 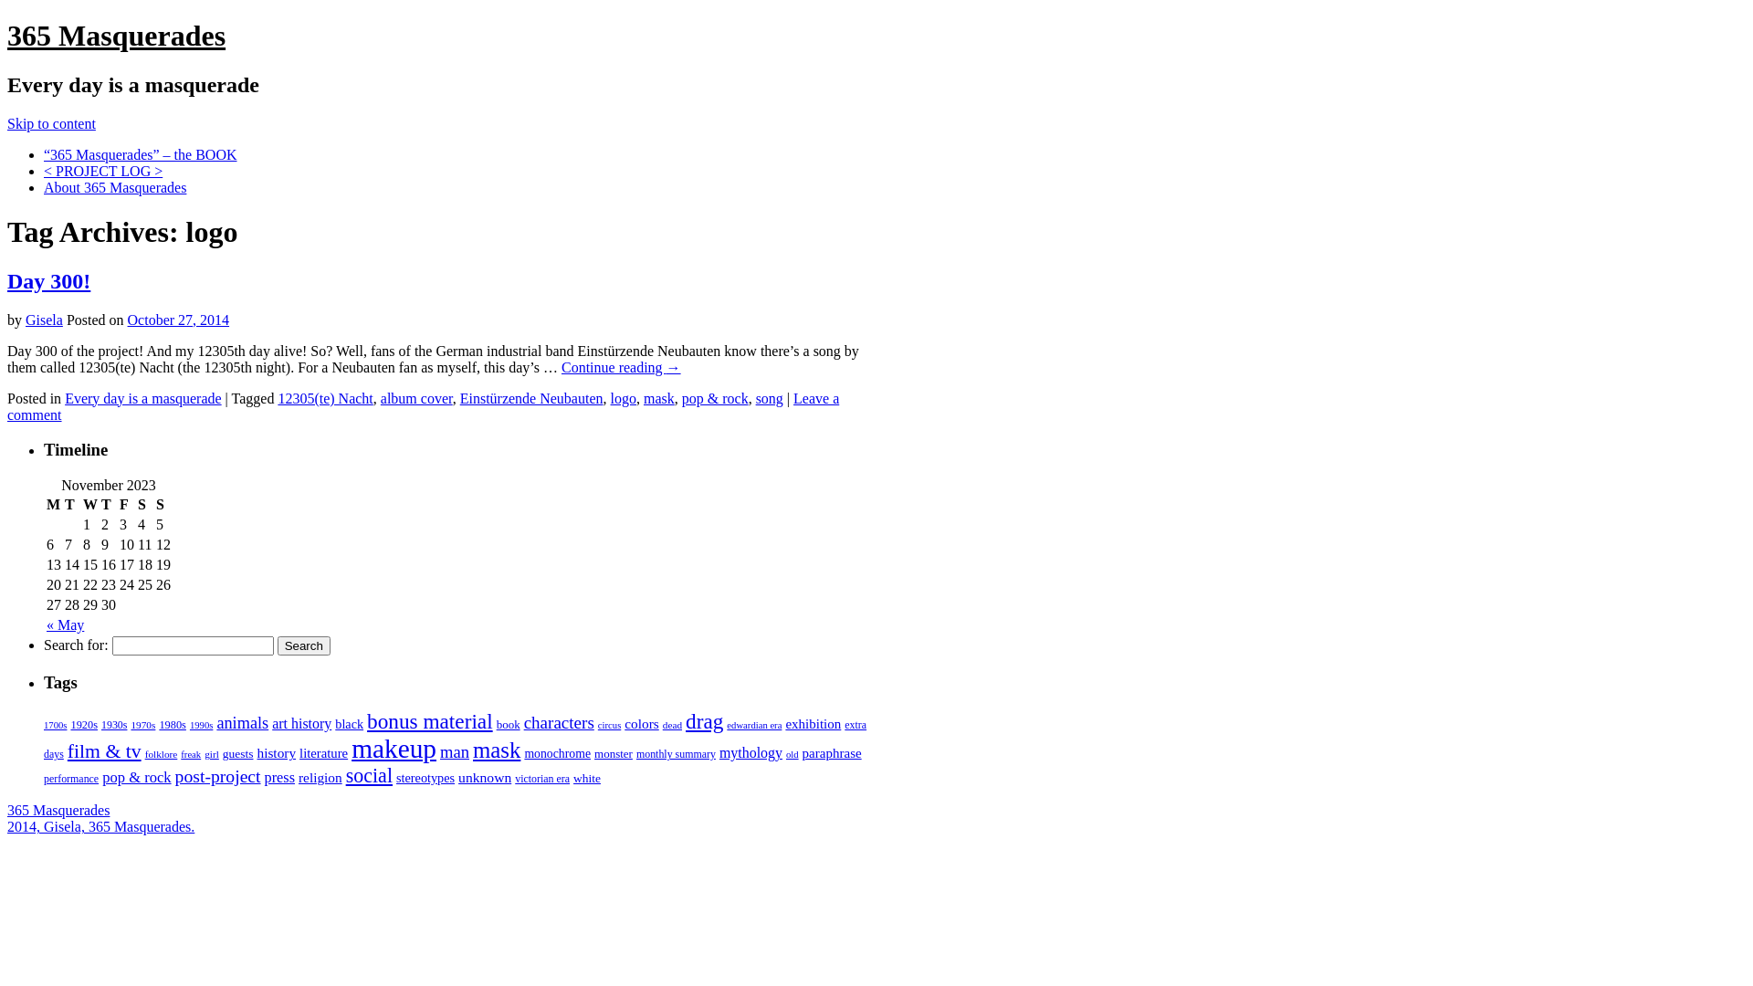 What do you see at coordinates (71, 779) in the screenshot?
I see `performance` at bounding box center [71, 779].